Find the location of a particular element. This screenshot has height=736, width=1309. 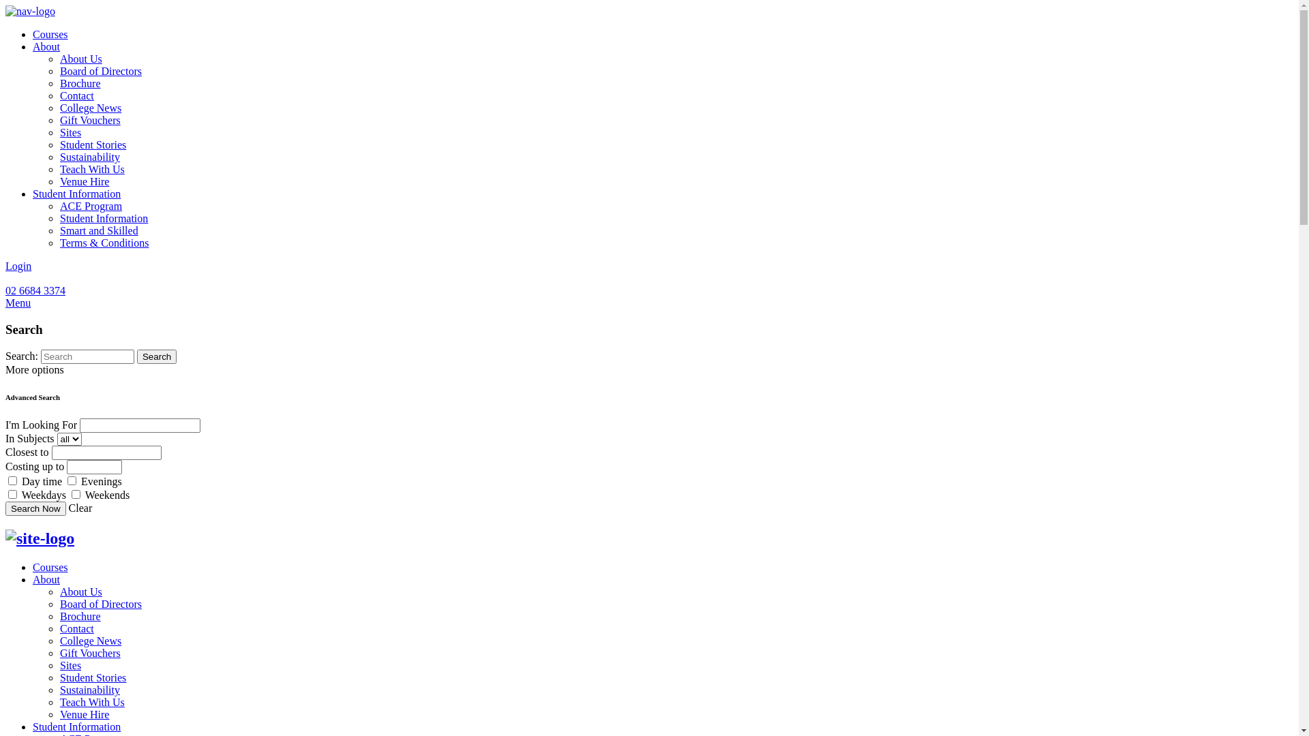

Brochure is located at coordinates (80, 83).